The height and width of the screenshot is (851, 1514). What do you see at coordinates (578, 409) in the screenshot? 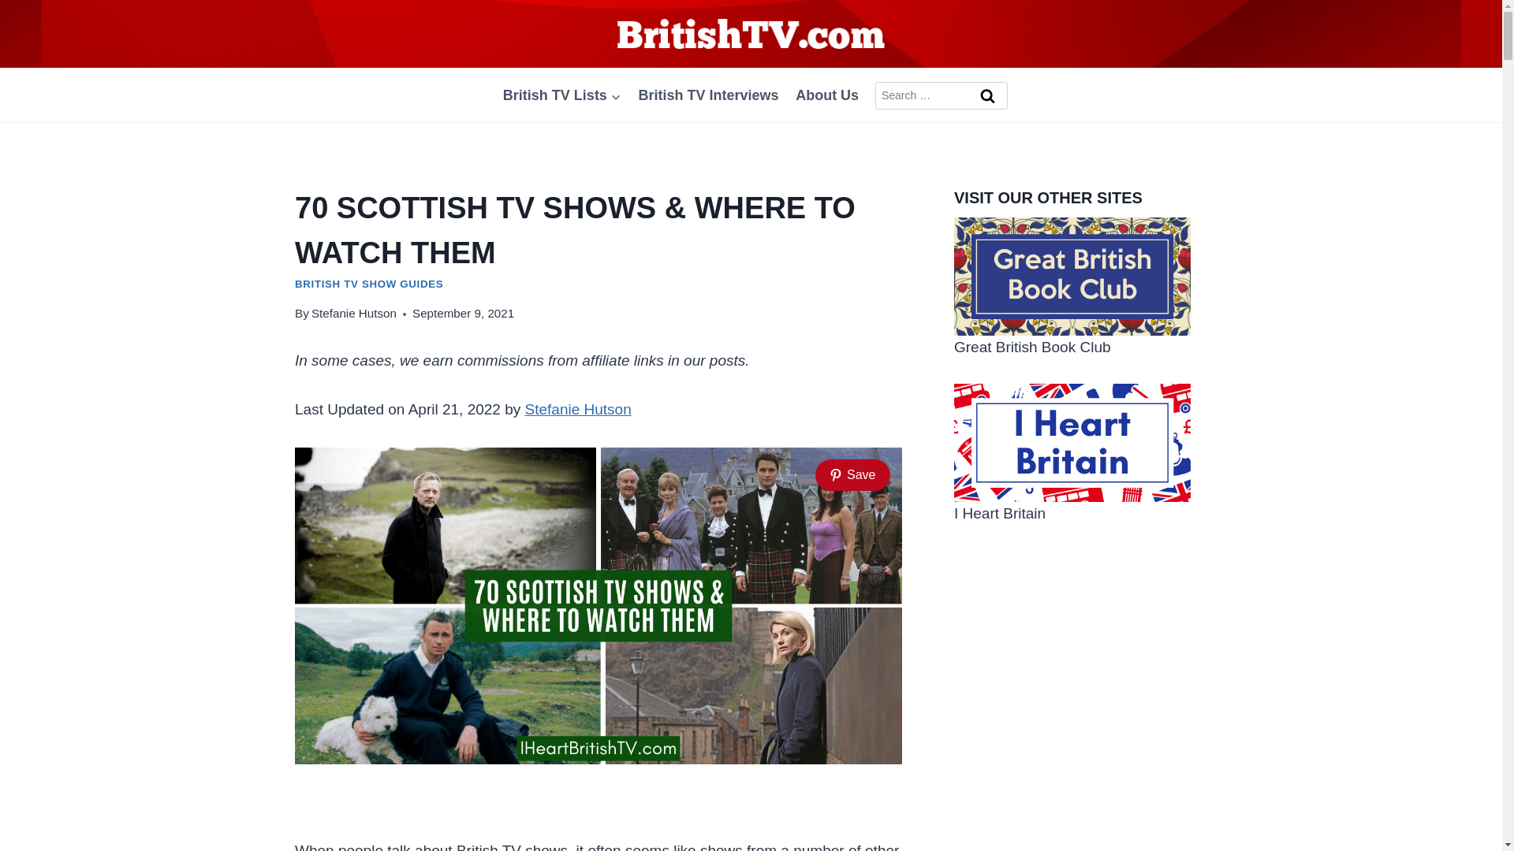
I see `Stefanie Hutson` at bounding box center [578, 409].